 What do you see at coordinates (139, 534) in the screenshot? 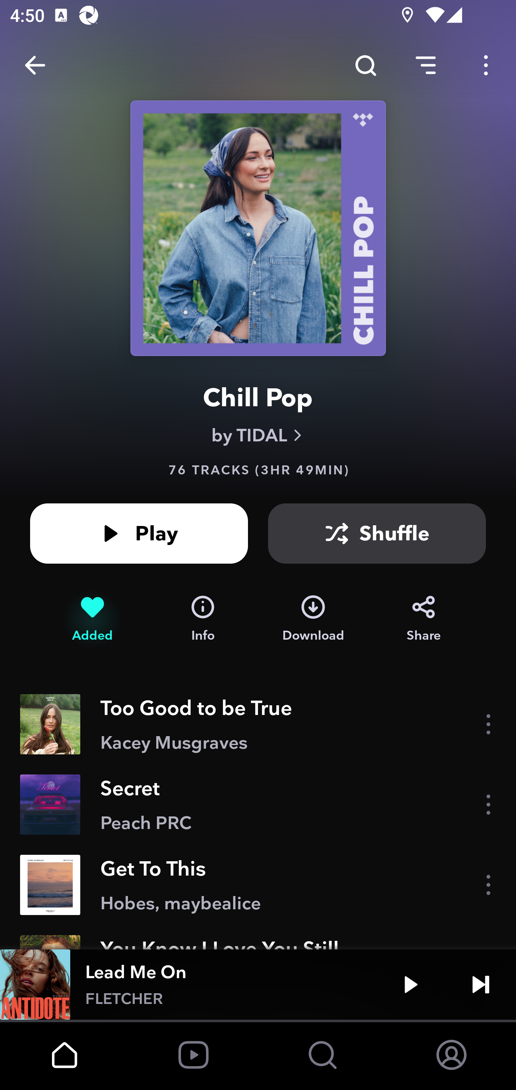
I see `Play` at bounding box center [139, 534].